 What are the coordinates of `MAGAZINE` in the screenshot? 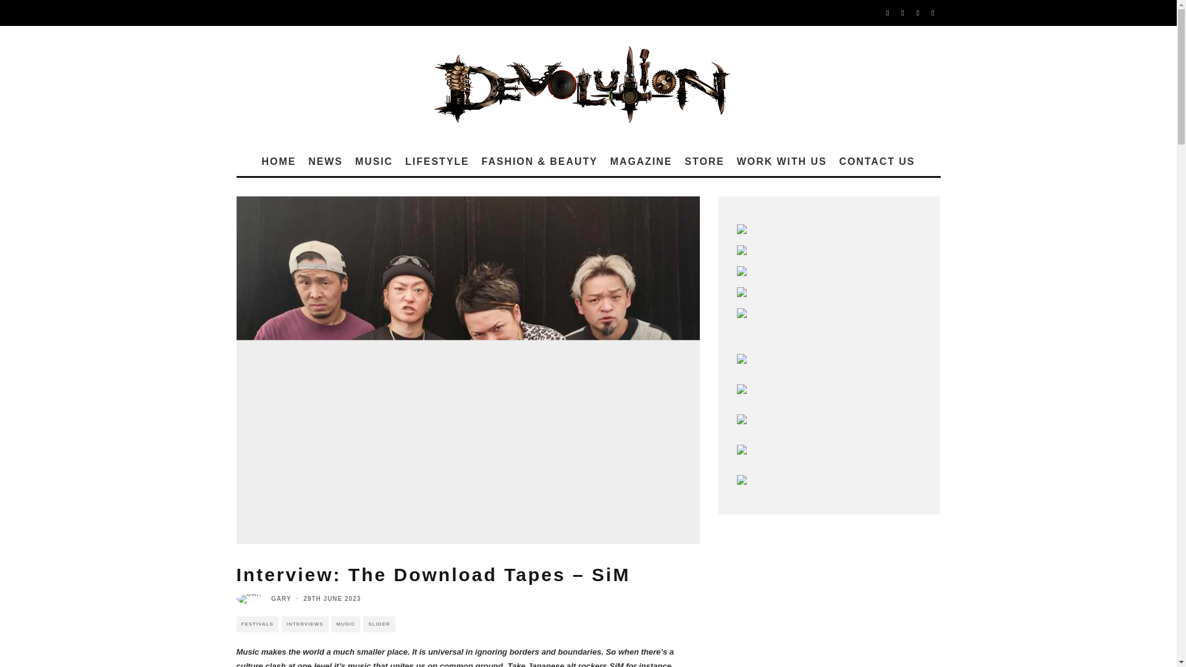 It's located at (641, 162).